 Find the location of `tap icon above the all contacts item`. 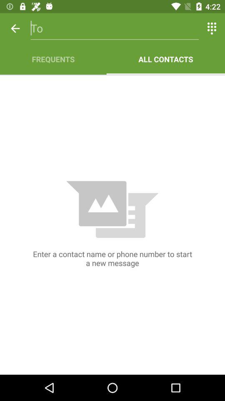

tap icon above the all contacts item is located at coordinates (212, 28).